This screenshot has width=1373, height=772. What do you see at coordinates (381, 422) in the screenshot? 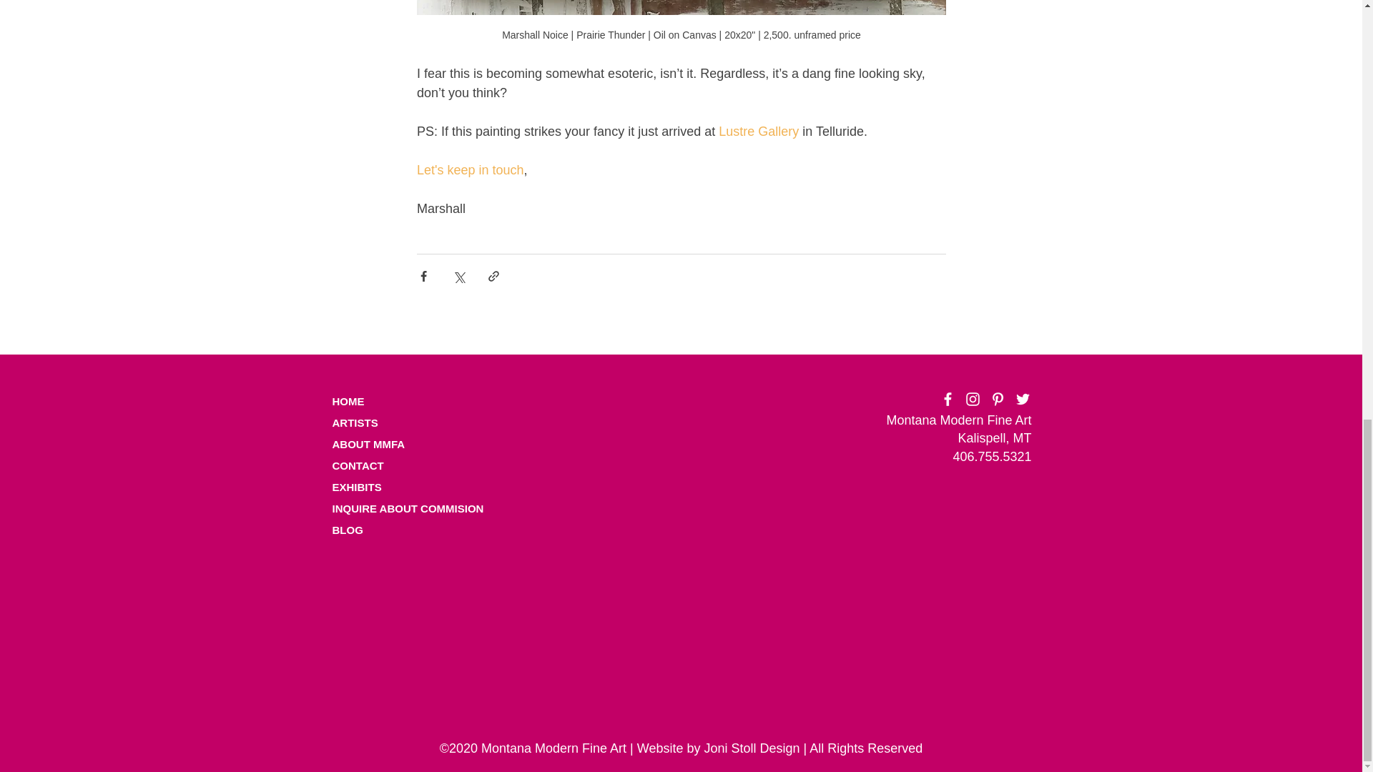
I see `ARTISTS` at bounding box center [381, 422].